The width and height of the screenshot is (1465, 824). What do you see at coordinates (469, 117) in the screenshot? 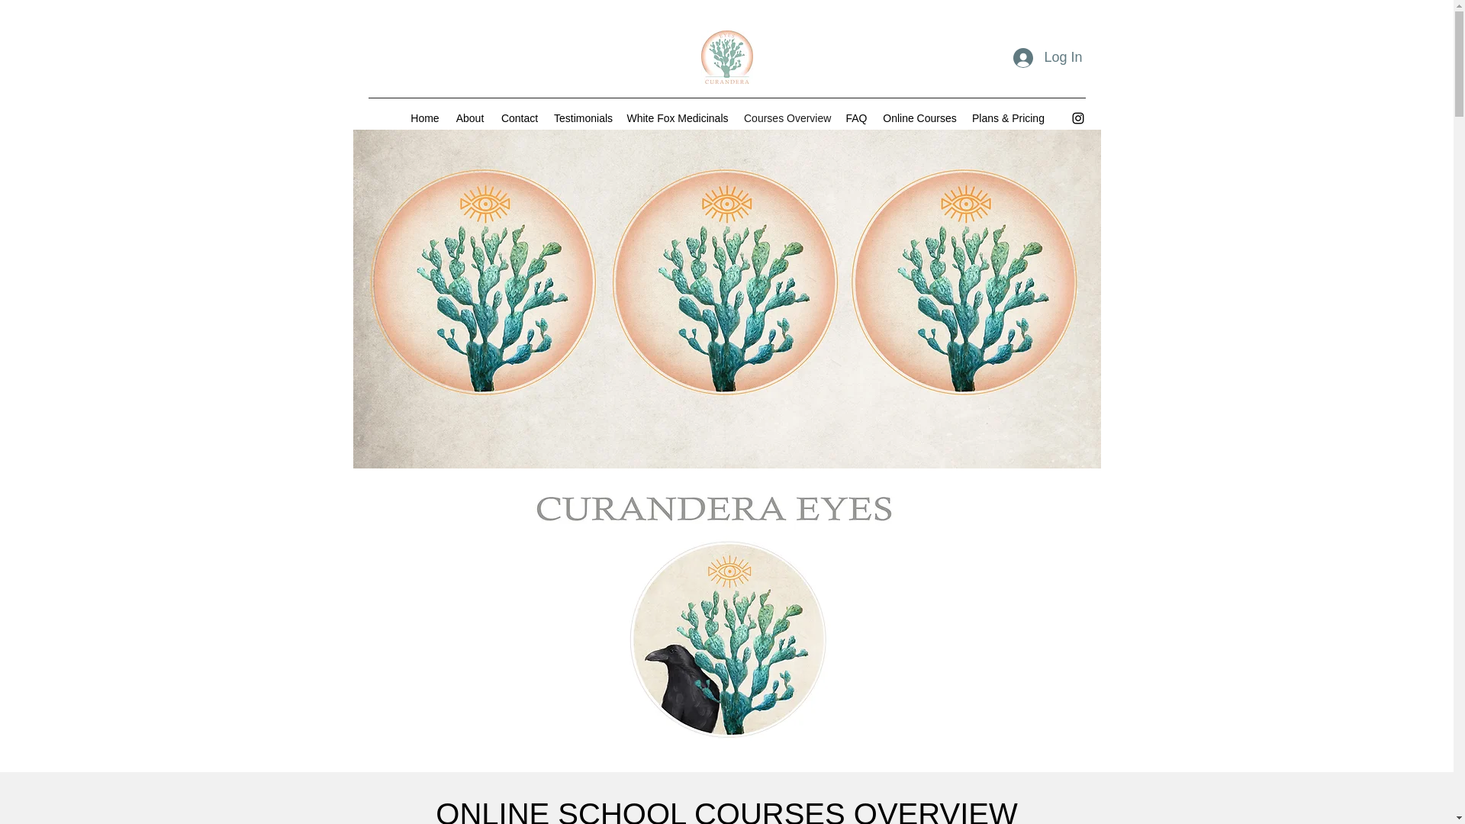
I see `About` at bounding box center [469, 117].